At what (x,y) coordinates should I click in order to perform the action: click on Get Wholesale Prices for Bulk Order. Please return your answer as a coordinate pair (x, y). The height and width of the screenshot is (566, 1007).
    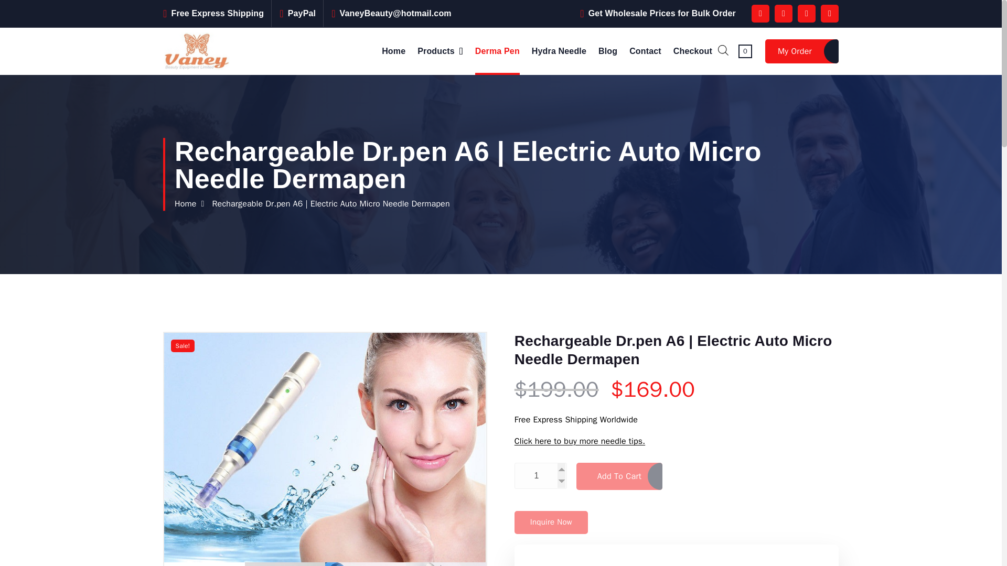
    Looking at the image, I should click on (662, 13).